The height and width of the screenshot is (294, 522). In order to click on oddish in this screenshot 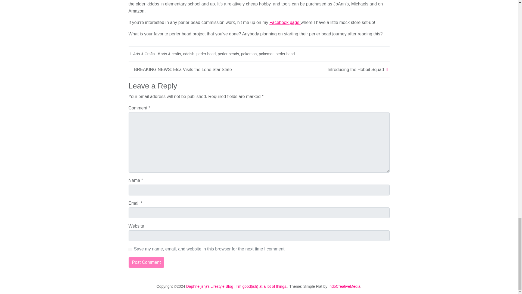, I will do `click(189, 54)`.